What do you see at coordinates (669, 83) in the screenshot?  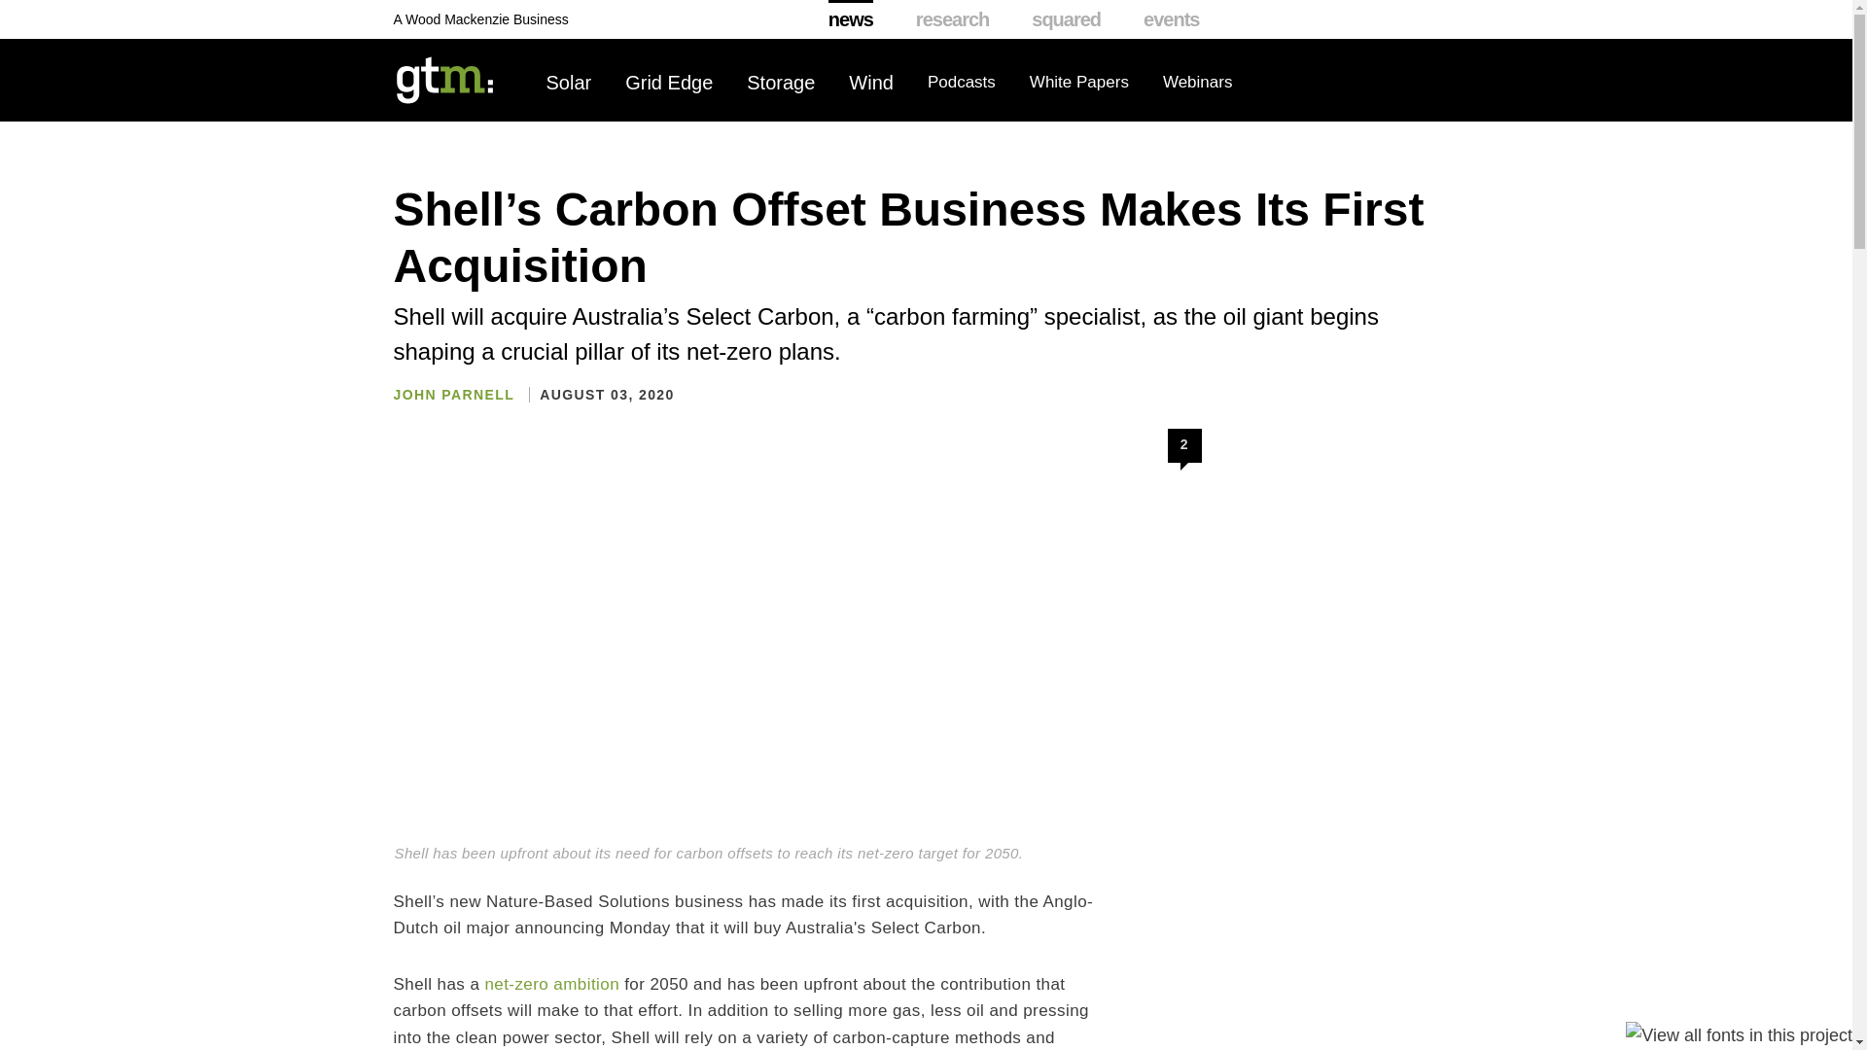 I see `Grid Edge` at bounding box center [669, 83].